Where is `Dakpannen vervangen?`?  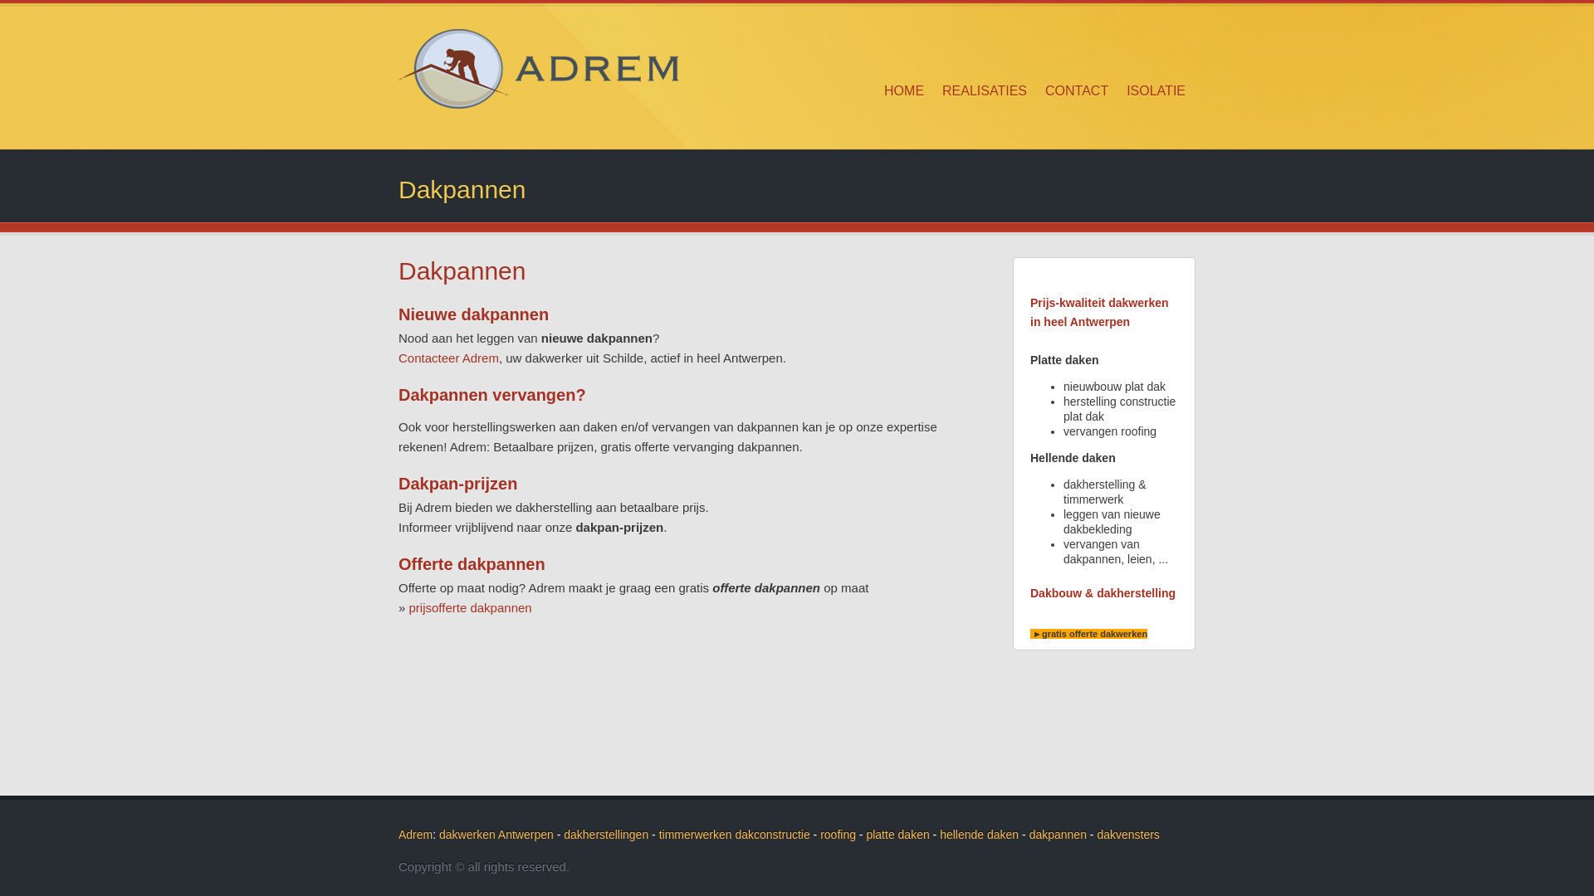
Dakpannen vervangen? is located at coordinates (492, 395).